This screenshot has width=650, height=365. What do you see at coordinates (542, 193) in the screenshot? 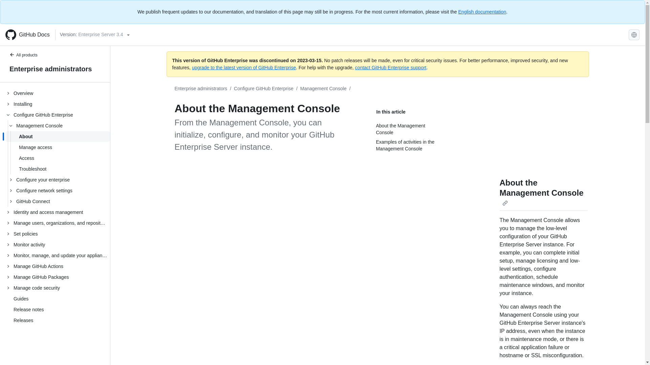
I see `About the Management Console` at bounding box center [542, 193].